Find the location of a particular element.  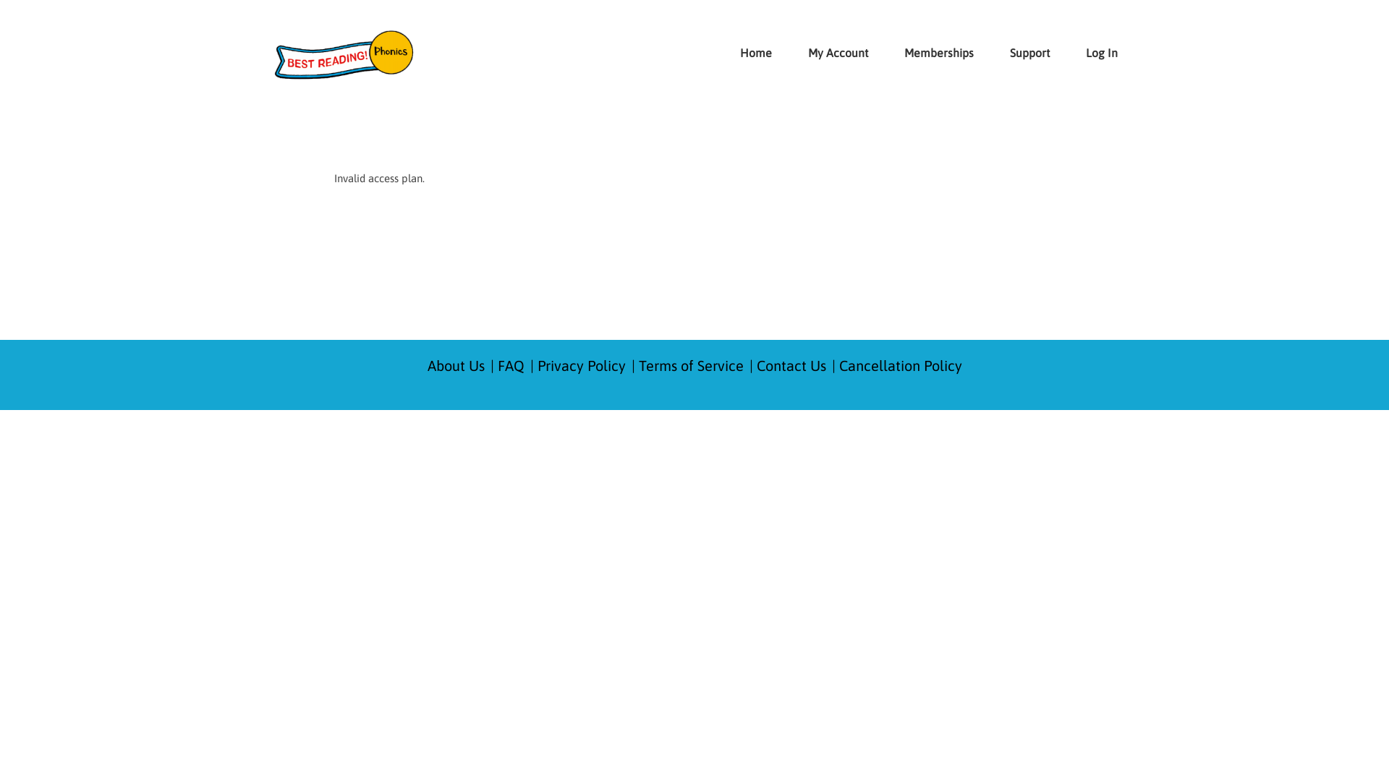

Terms of Service is located at coordinates (690, 366).